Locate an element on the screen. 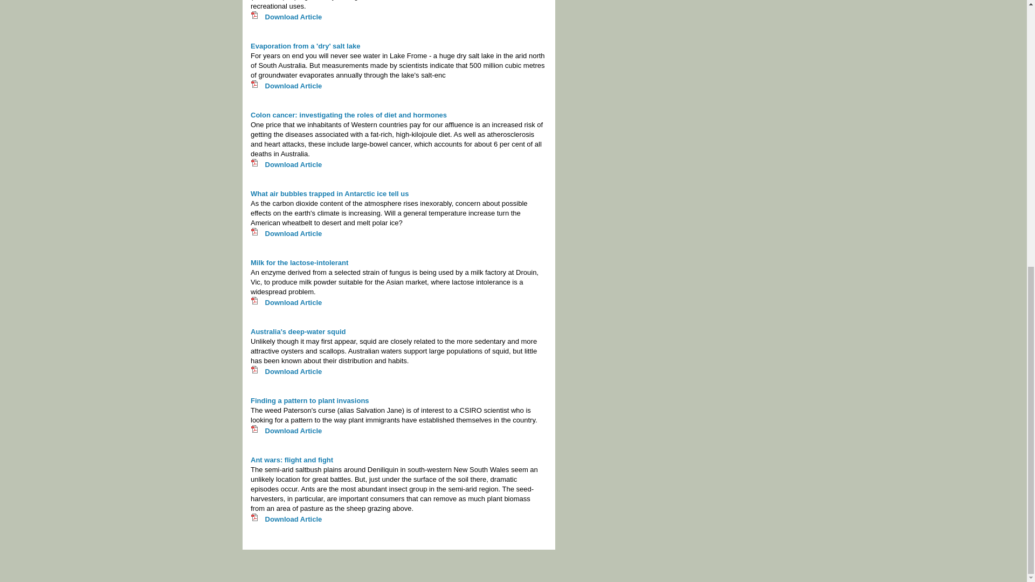  Download Article is located at coordinates (292, 430).